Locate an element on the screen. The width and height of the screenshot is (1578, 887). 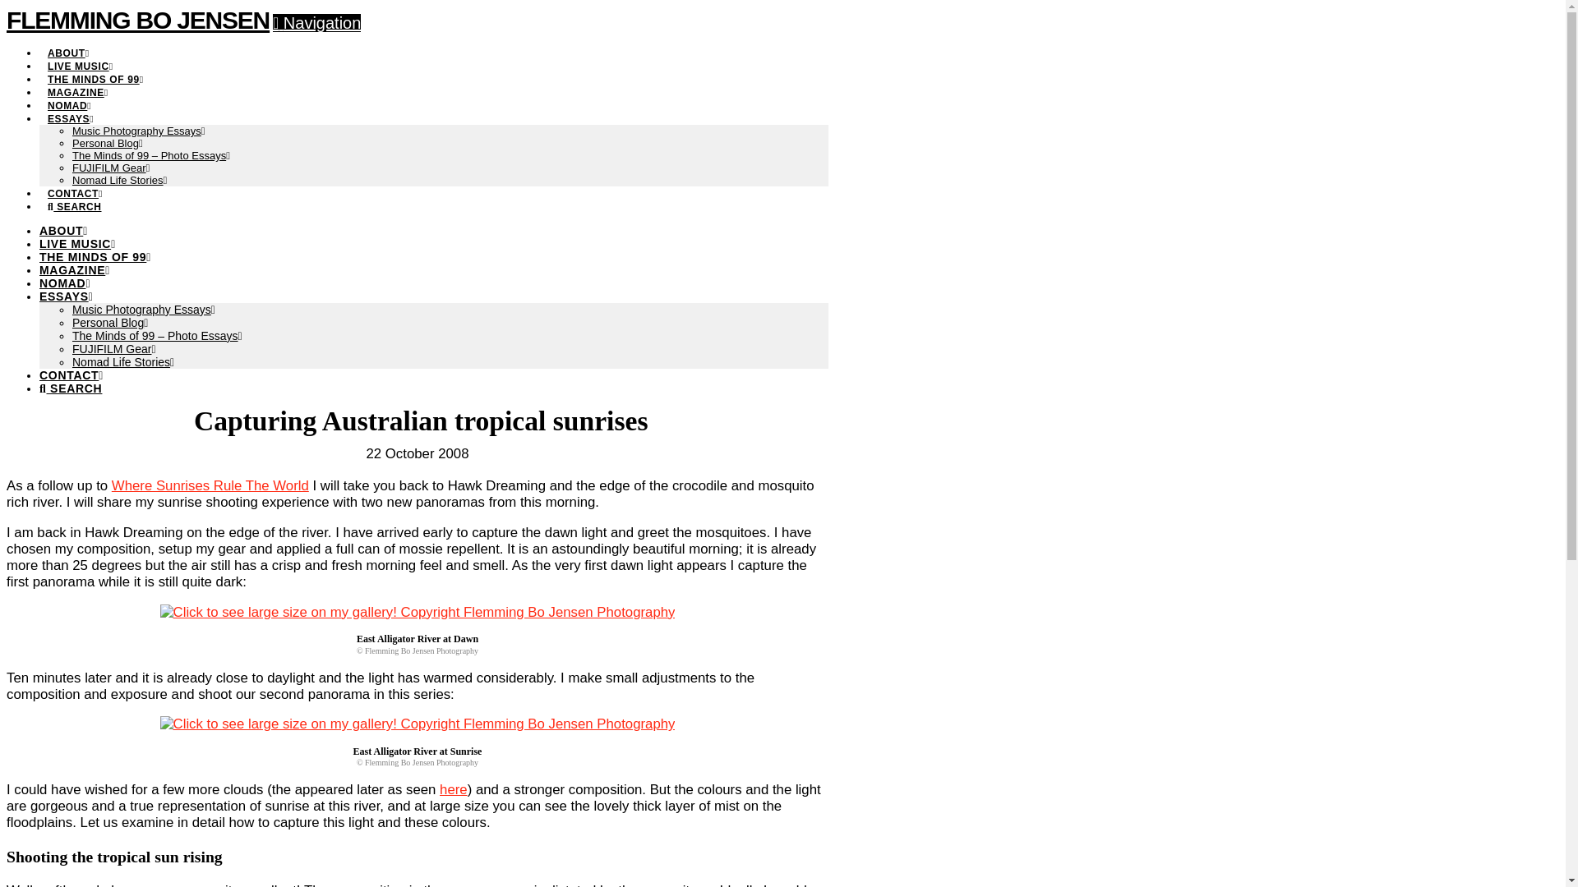
Nomad Life Stories is located at coordinates (120, 179).